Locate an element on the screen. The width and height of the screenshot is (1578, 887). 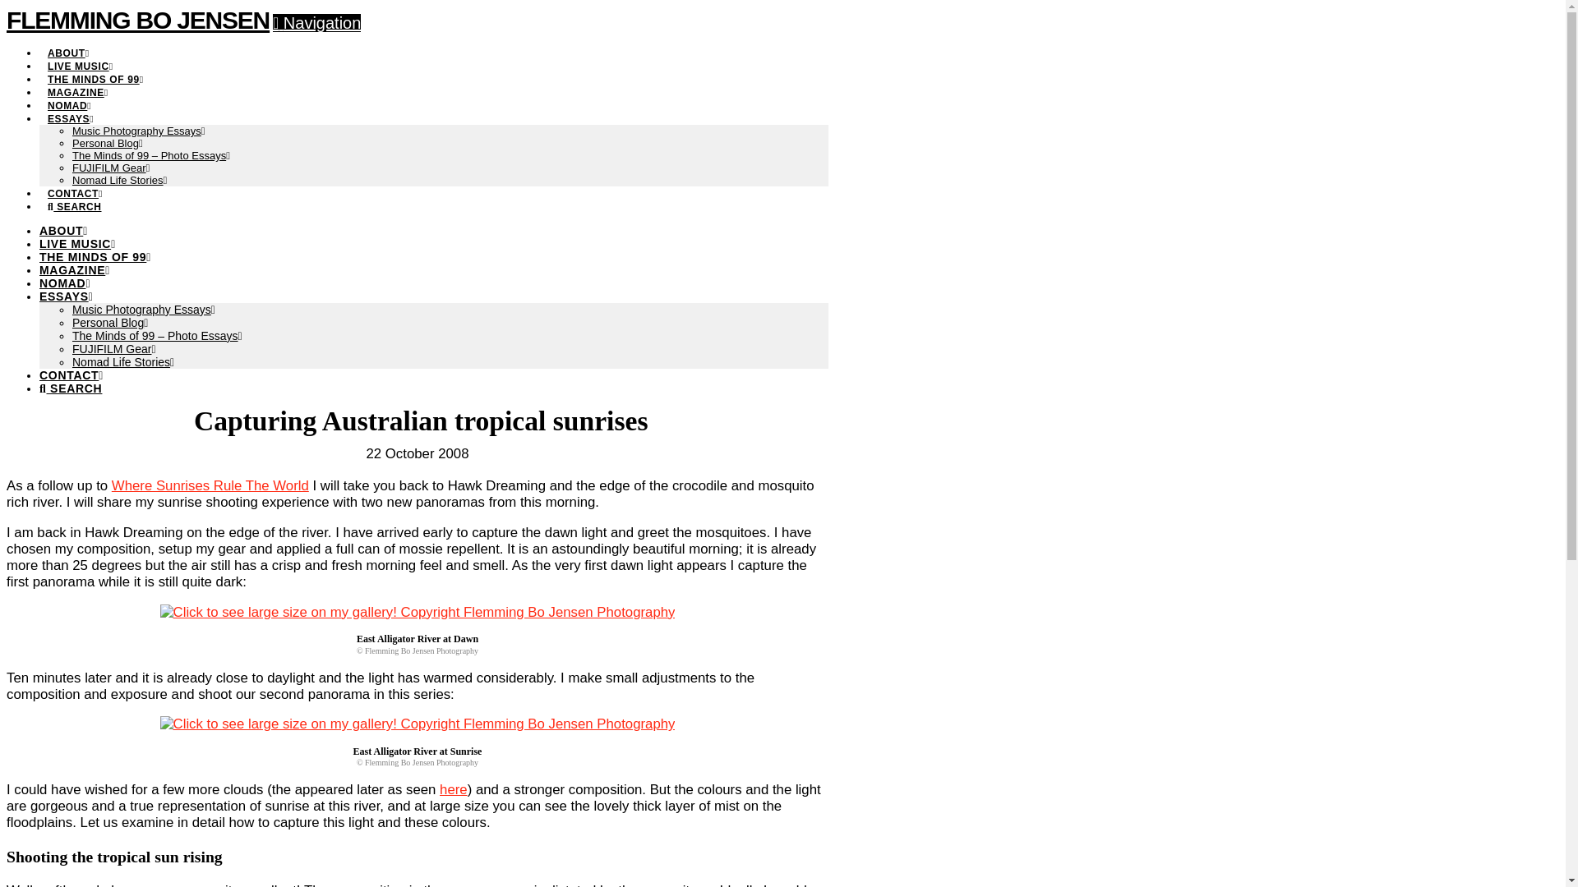
Nomad Life Stories is located at coordinates (120, 179).